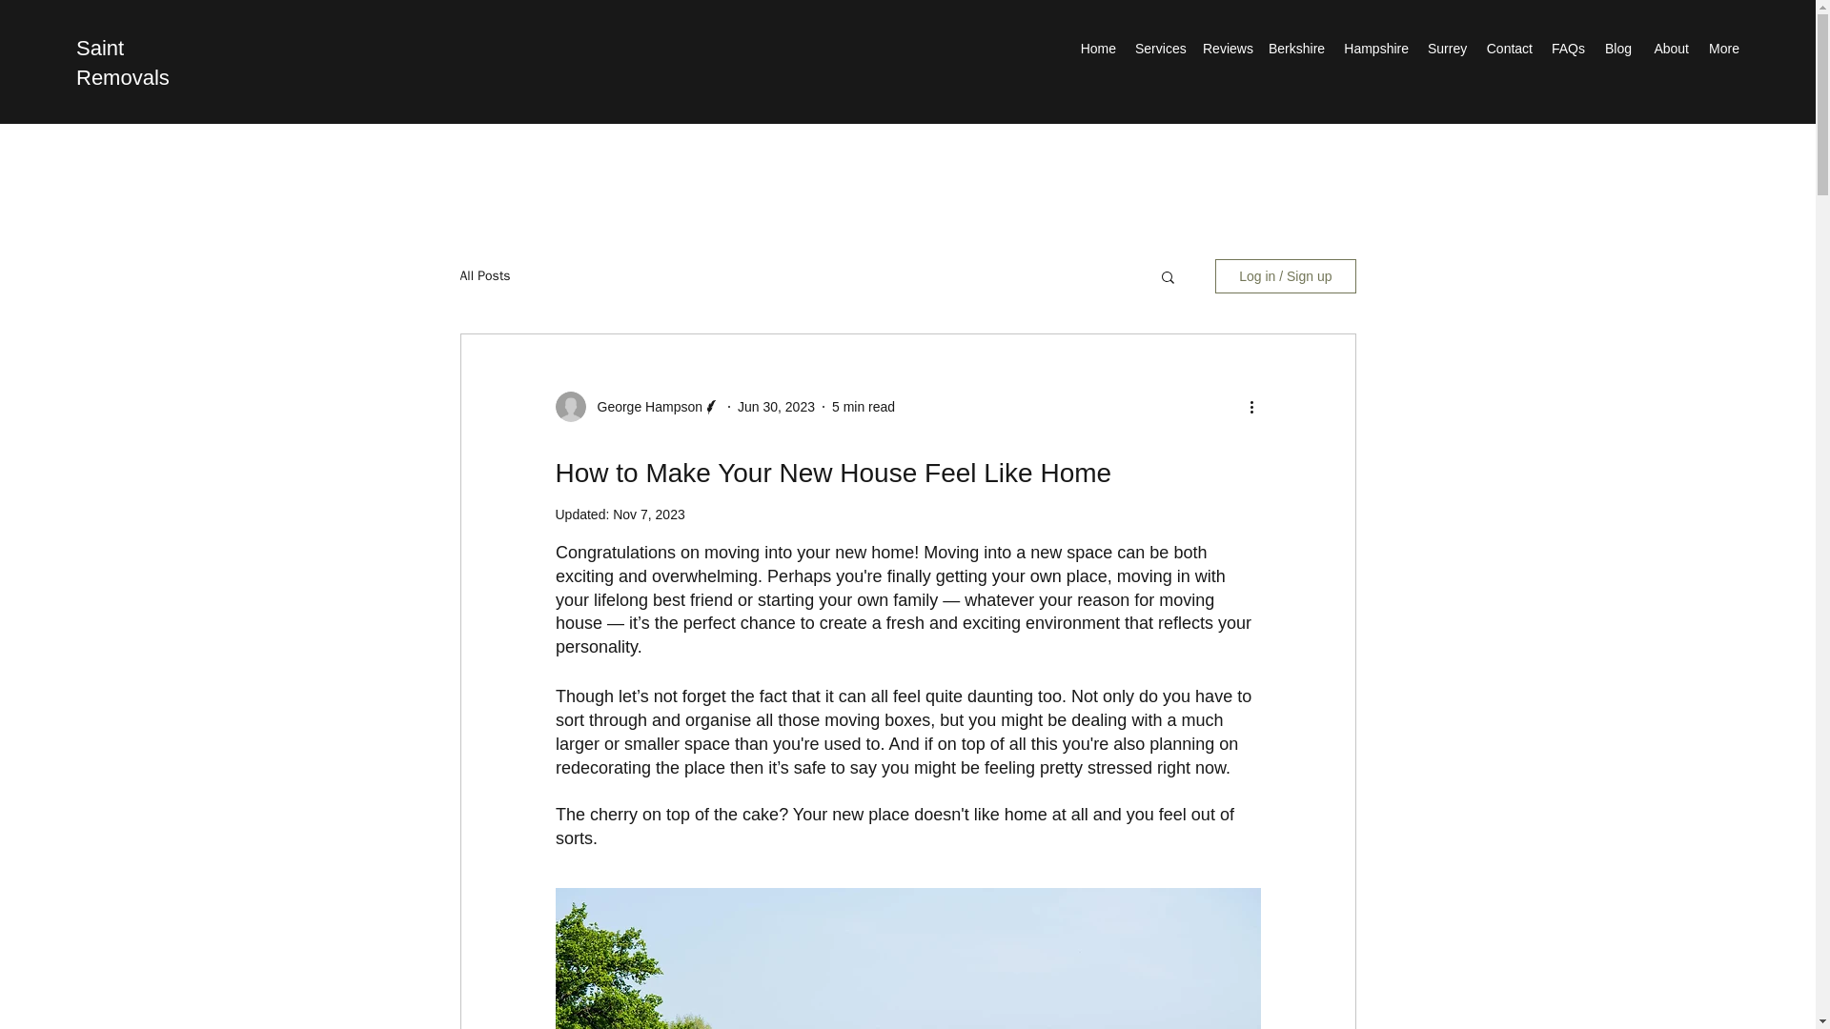 This screenshot has height=1029, width=1830. Describe the element at coordinates (484, 276) in the screenshot. I see `All Posts` at that location.